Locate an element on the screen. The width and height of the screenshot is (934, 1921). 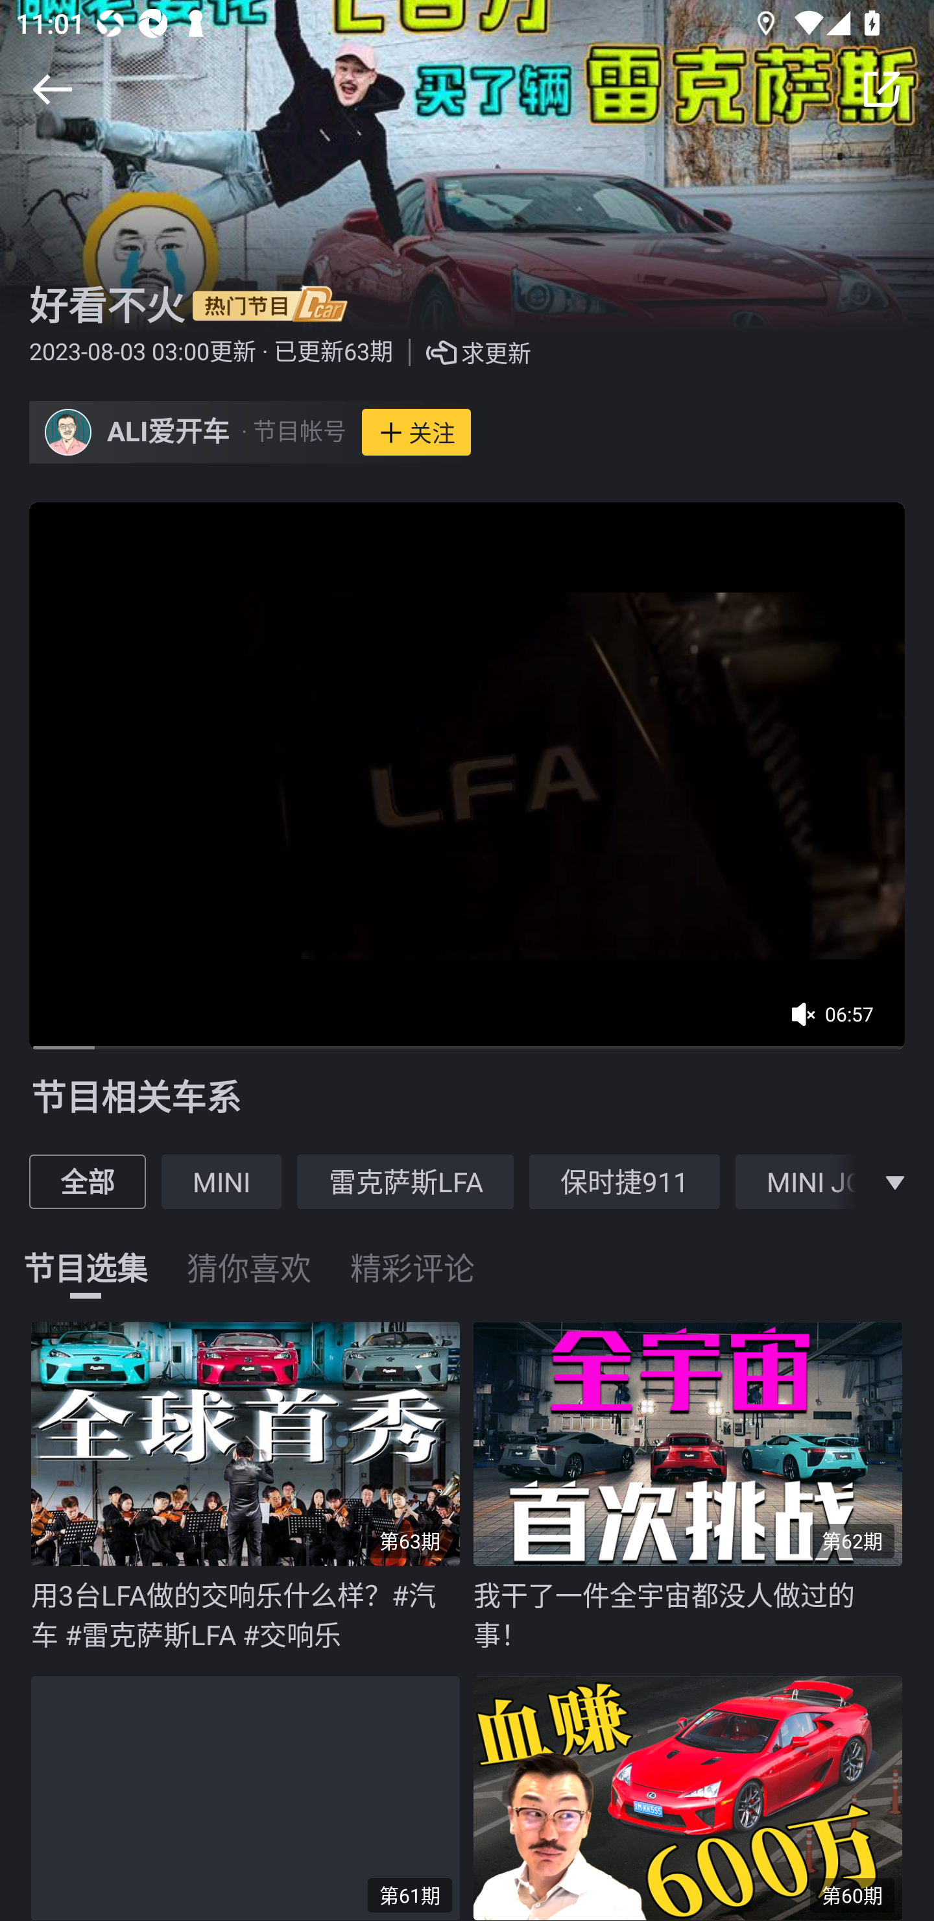
06:57 is located at coordinates (839, 1022).